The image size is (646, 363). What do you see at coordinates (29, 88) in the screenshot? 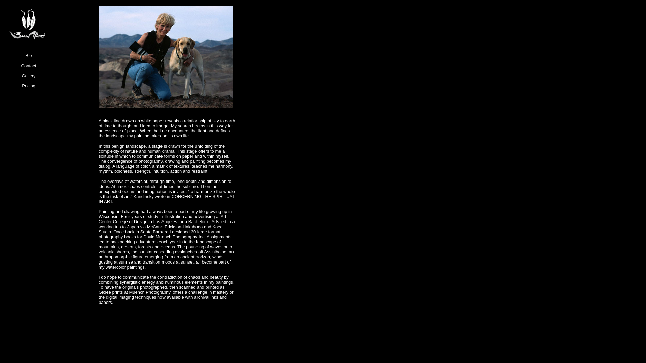
I see `Pricing` at bounding box center [29, 88].